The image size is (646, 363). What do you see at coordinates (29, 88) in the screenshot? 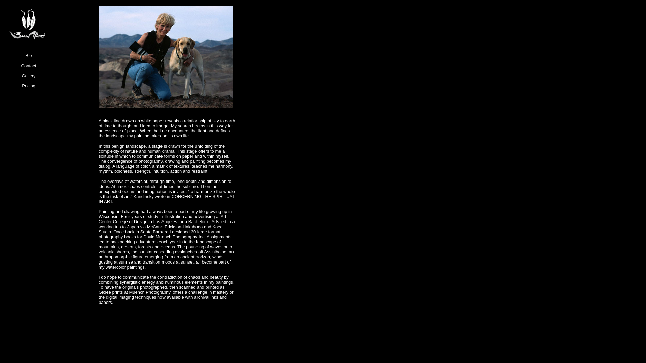
I see `Pricing` at bounding box center [29, 88].